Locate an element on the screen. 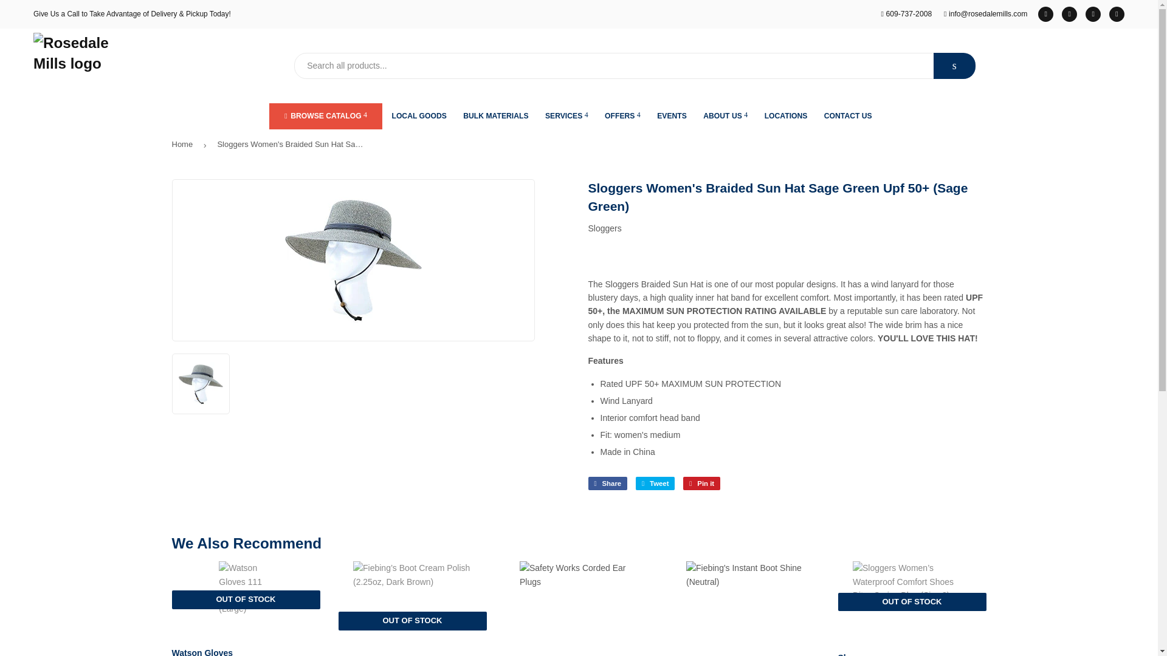  Pinterest is located at coordinates (1070, 13).